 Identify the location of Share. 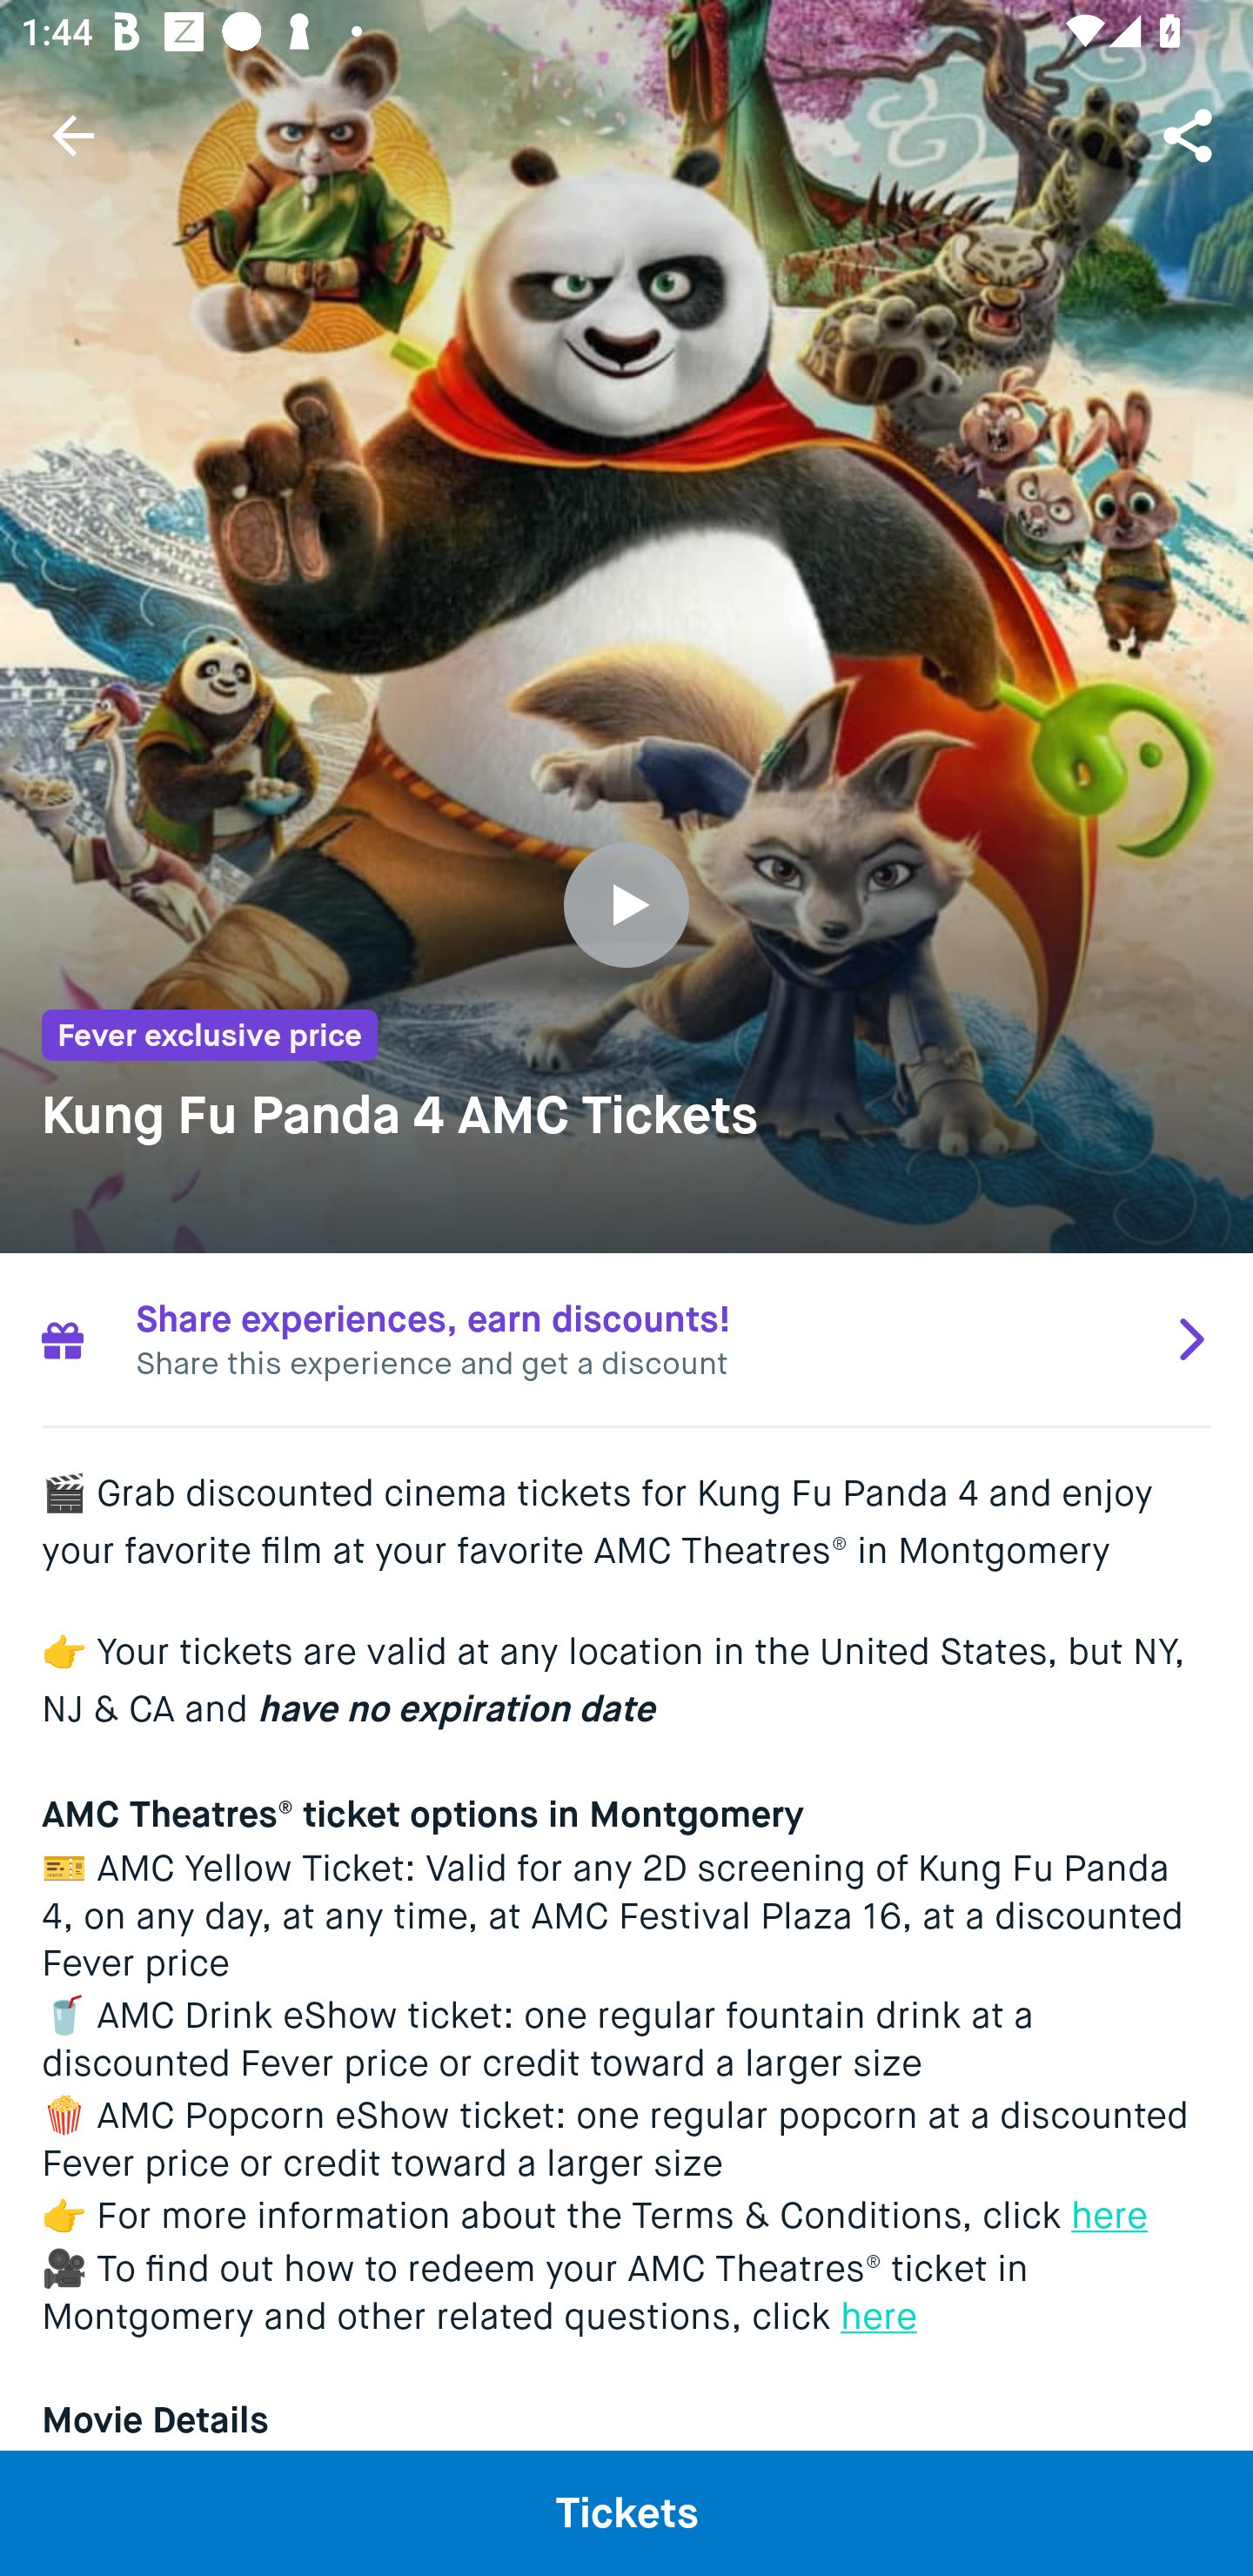
(1190, 134).